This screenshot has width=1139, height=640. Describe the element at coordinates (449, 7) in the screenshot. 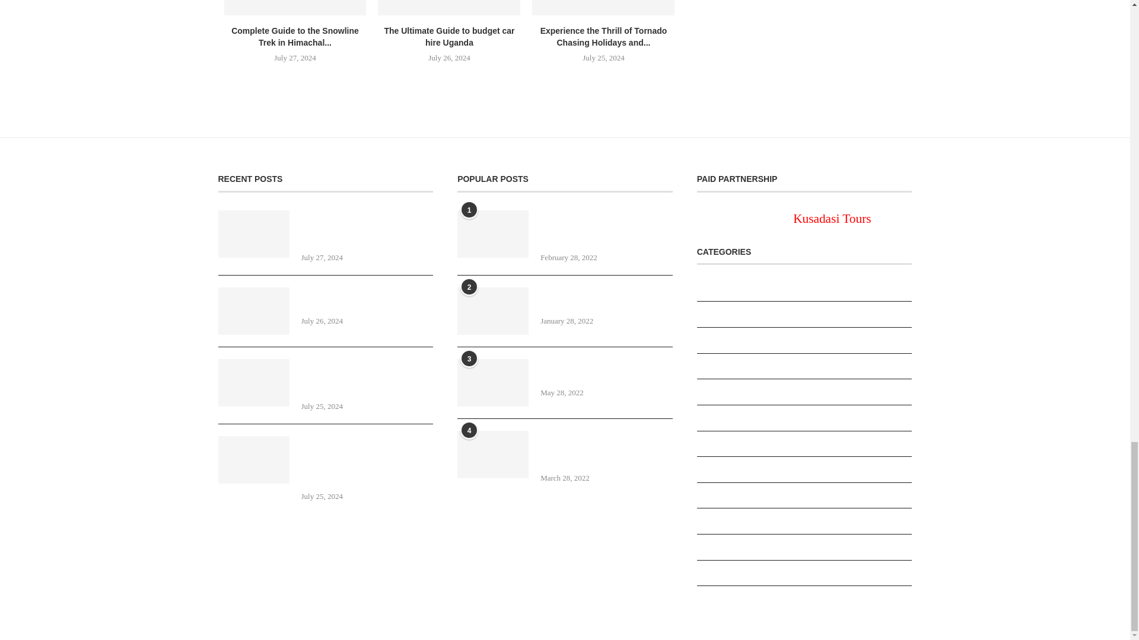

I see `The Ultimate Guide to budget car hire Uganda` at that location.